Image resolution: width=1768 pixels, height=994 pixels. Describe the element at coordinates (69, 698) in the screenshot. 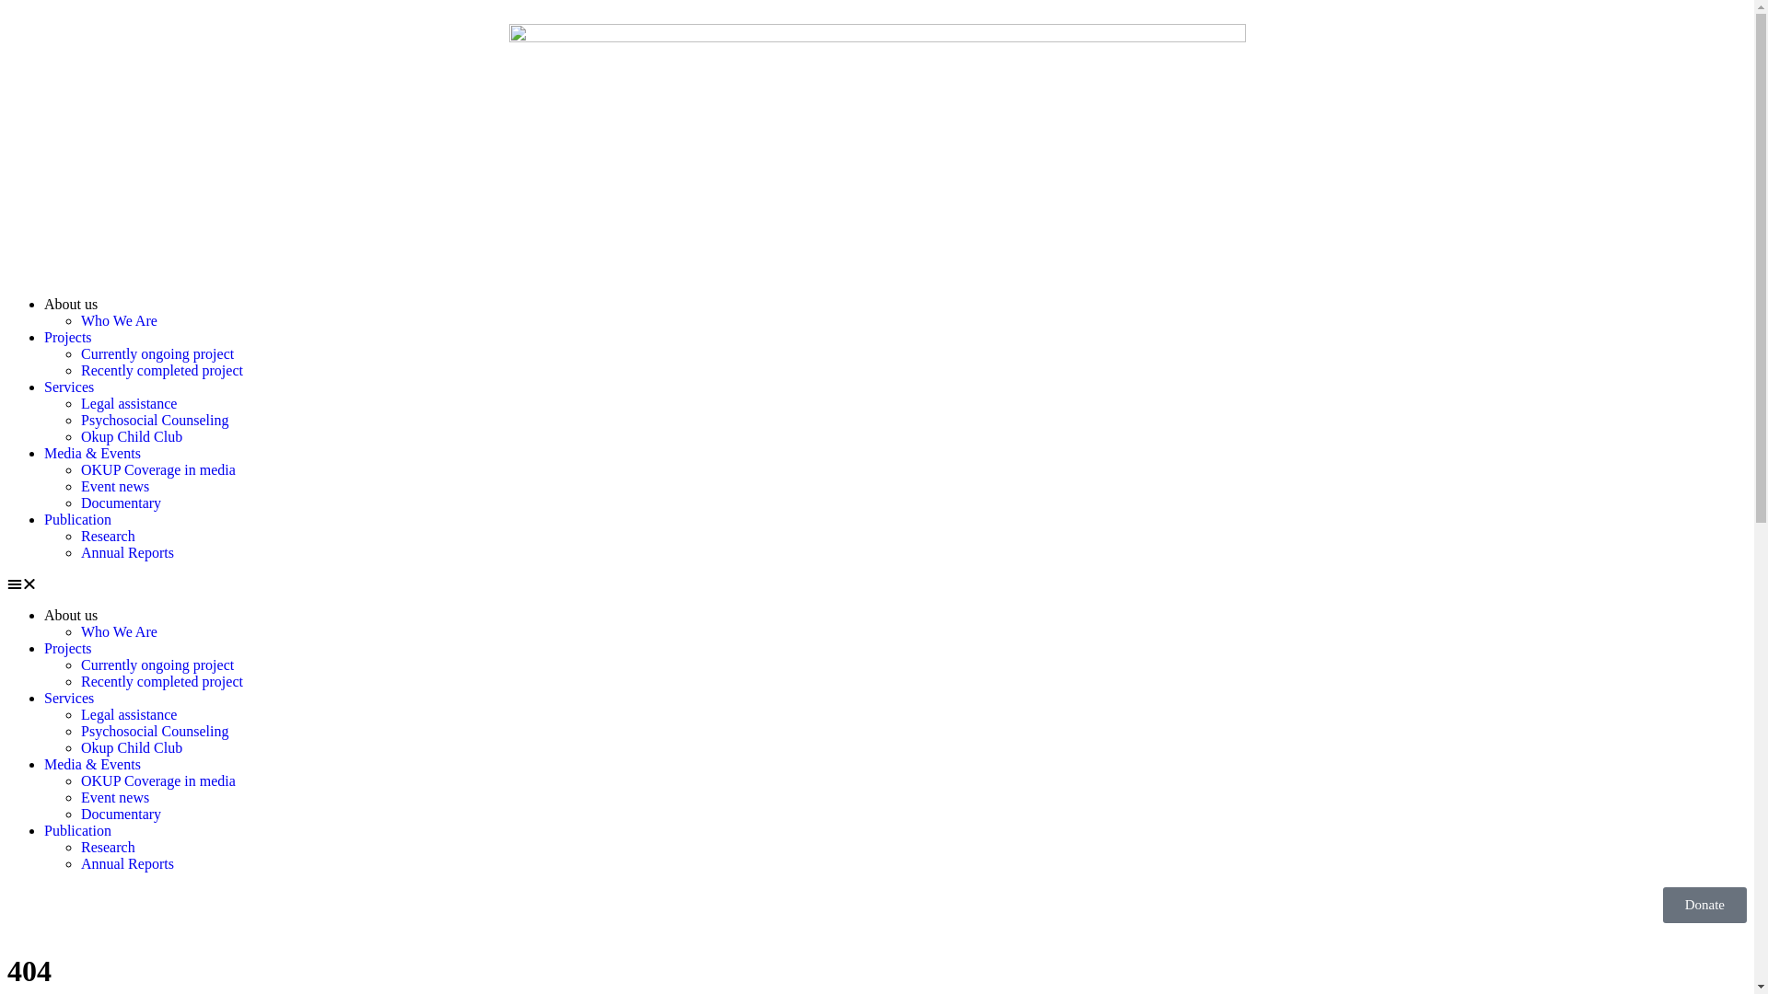

I see `Services` at that location.